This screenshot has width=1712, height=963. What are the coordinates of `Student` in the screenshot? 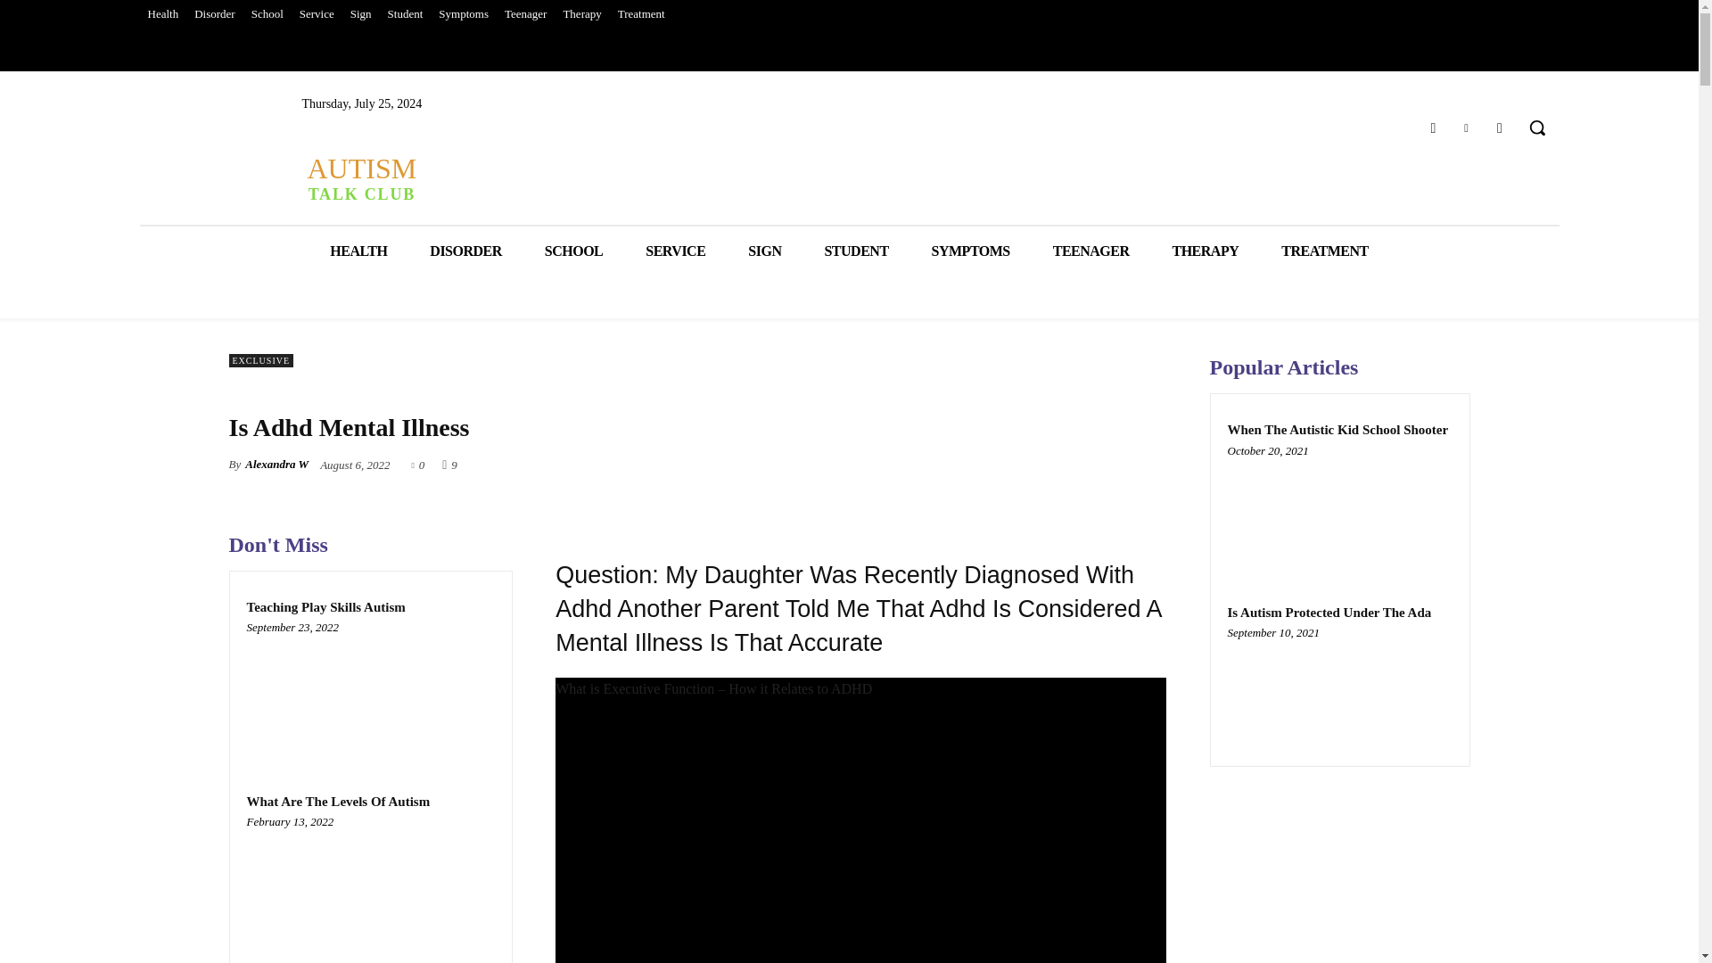 It's located at (405, 14).